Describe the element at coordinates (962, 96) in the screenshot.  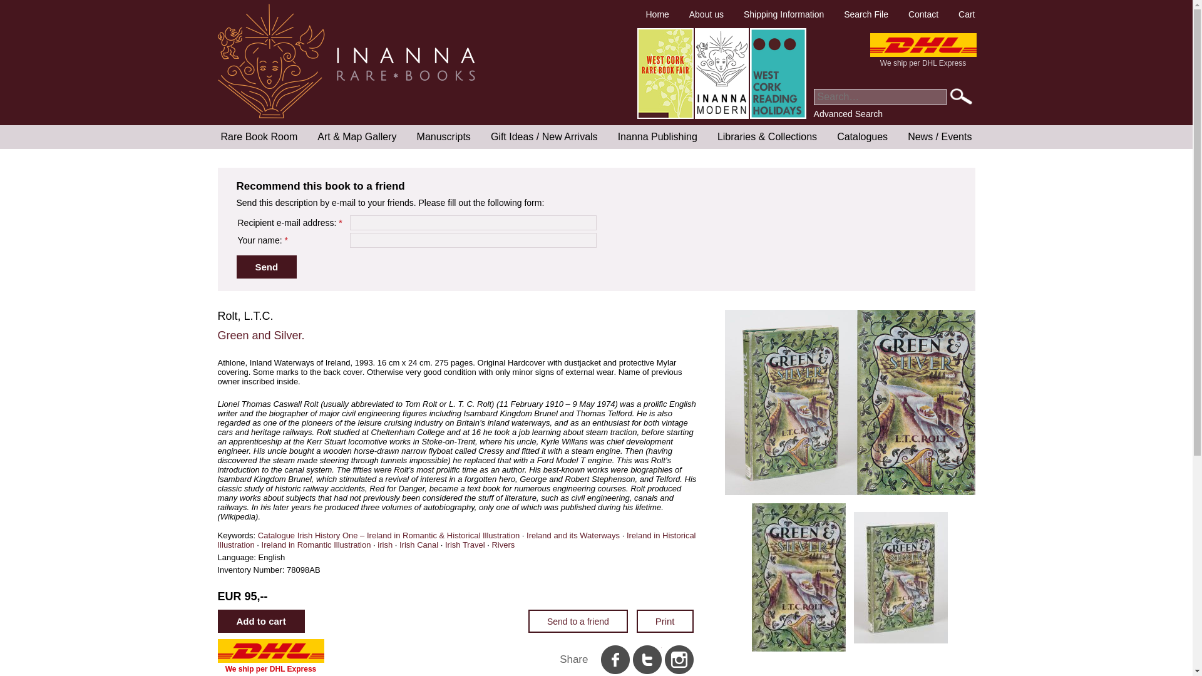
I see `Start` at that location.